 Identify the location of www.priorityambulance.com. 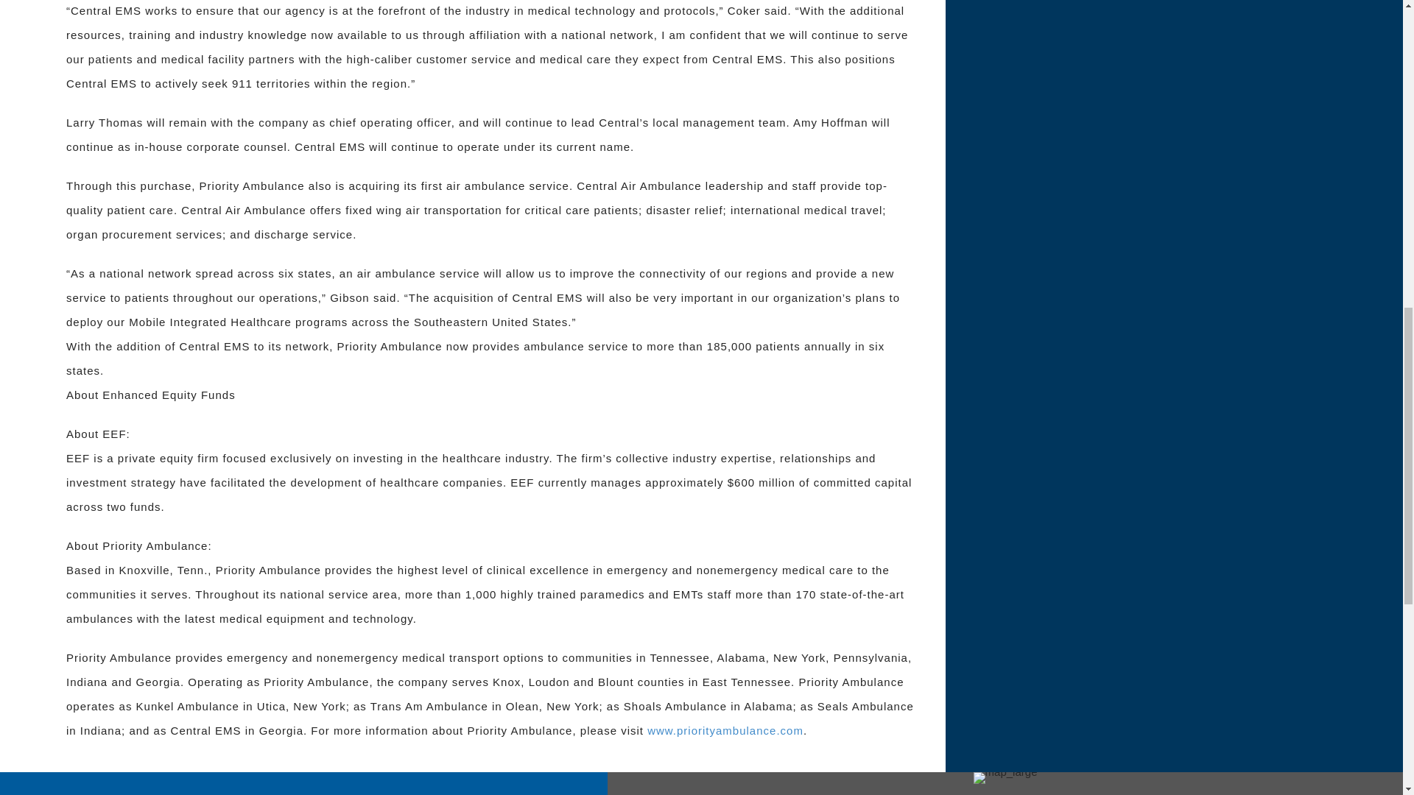
(725, 730).